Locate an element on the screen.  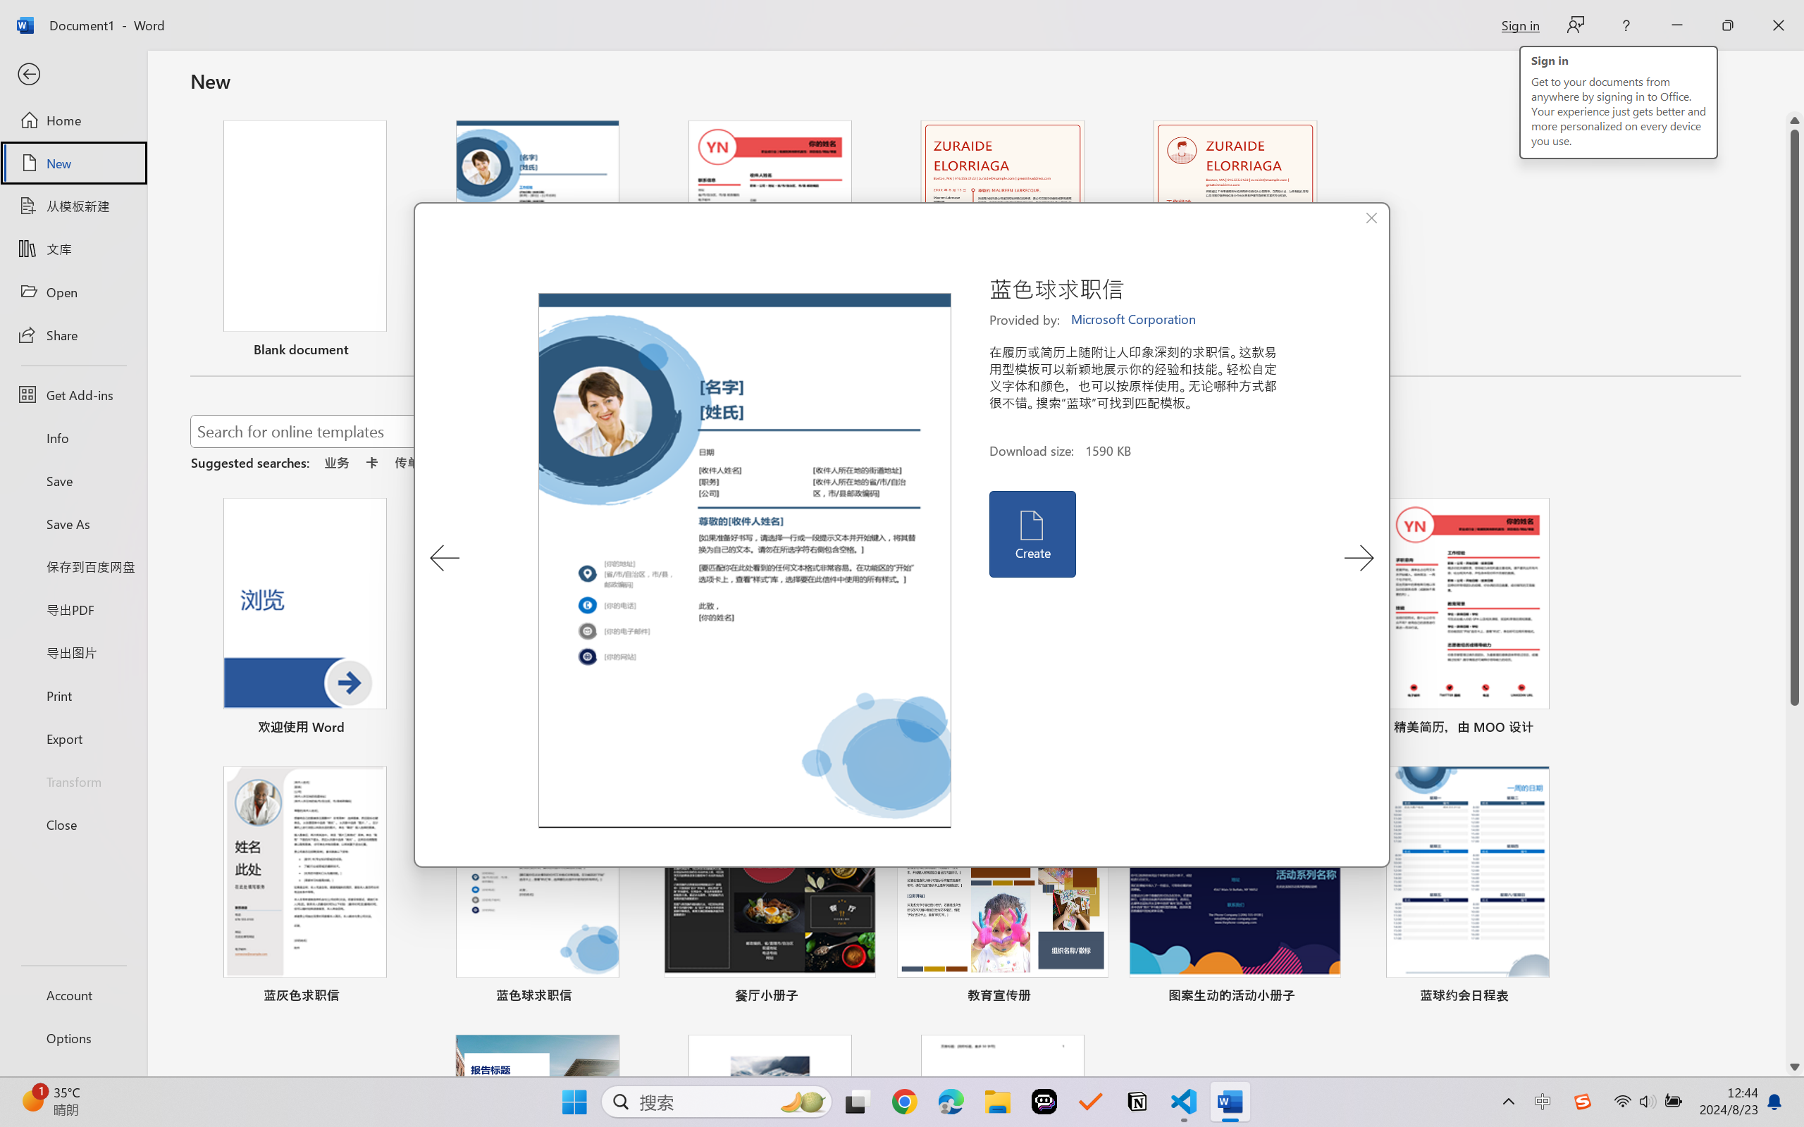
Microsoft Corporation is located at coordinates (1135, 320).